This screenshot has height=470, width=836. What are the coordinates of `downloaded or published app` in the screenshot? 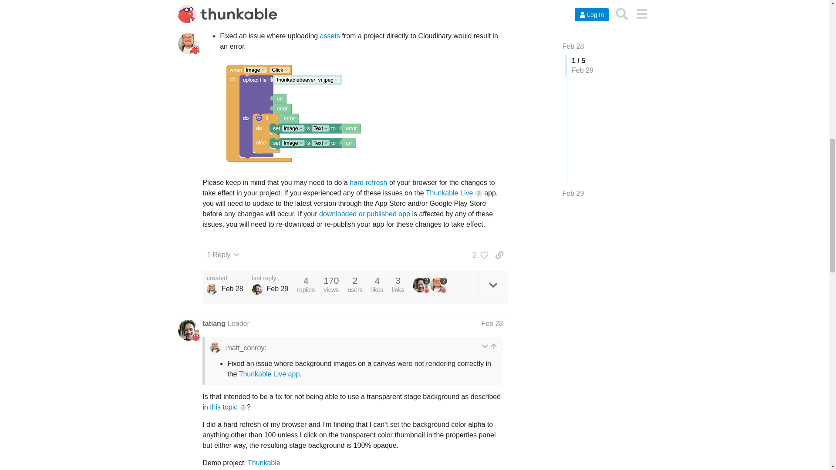 It's located at (365, 214).